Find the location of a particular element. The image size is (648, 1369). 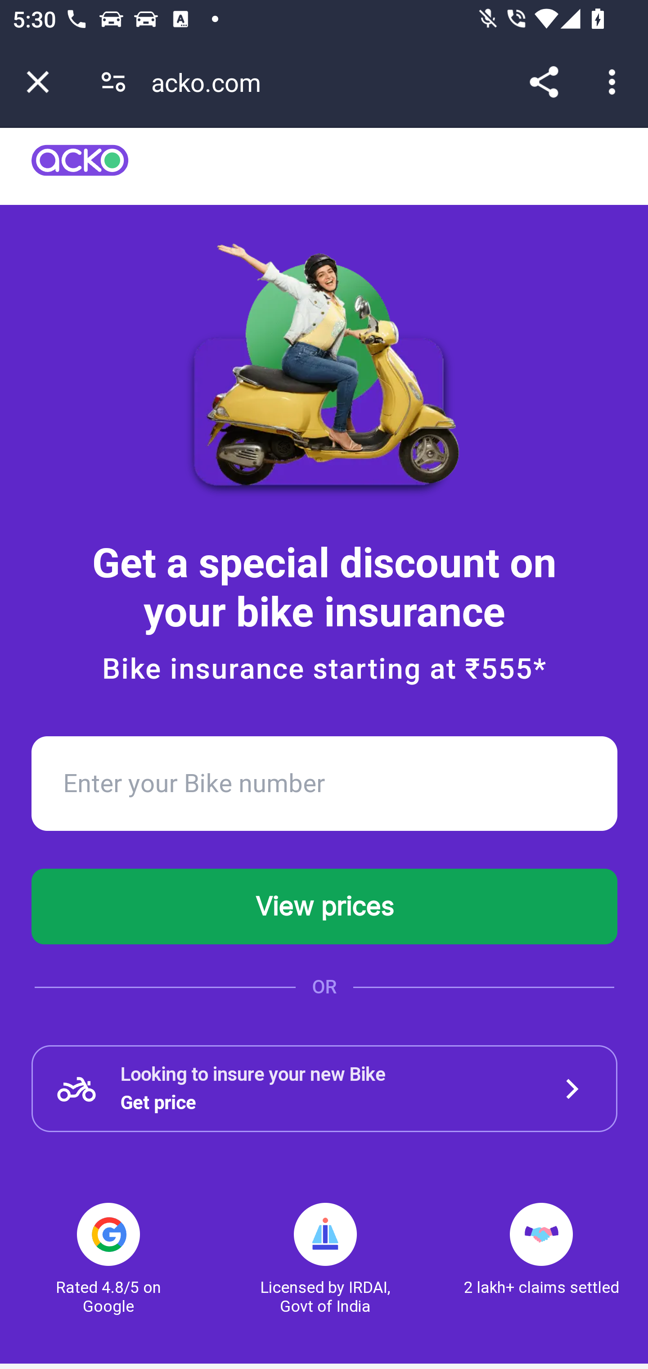

Connection is secure is located at coordinates (113, 82).